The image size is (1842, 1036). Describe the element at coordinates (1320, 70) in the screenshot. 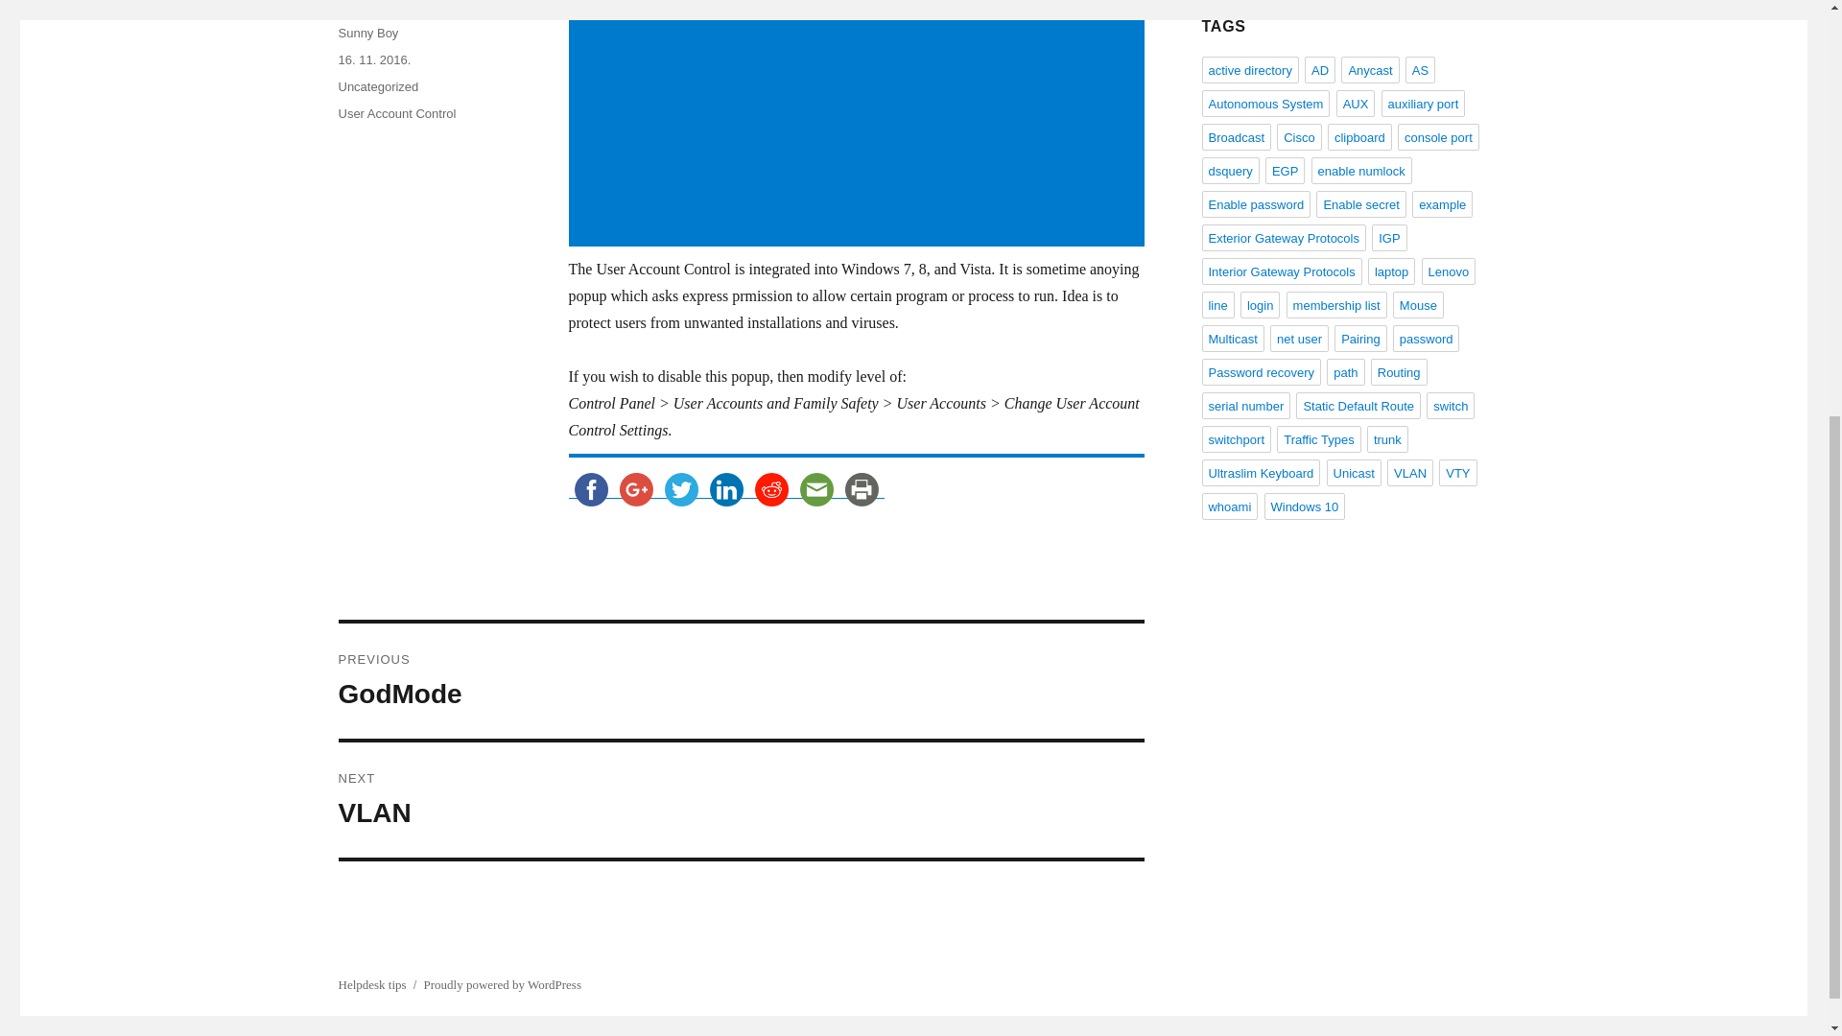

I see `AD` at that location.